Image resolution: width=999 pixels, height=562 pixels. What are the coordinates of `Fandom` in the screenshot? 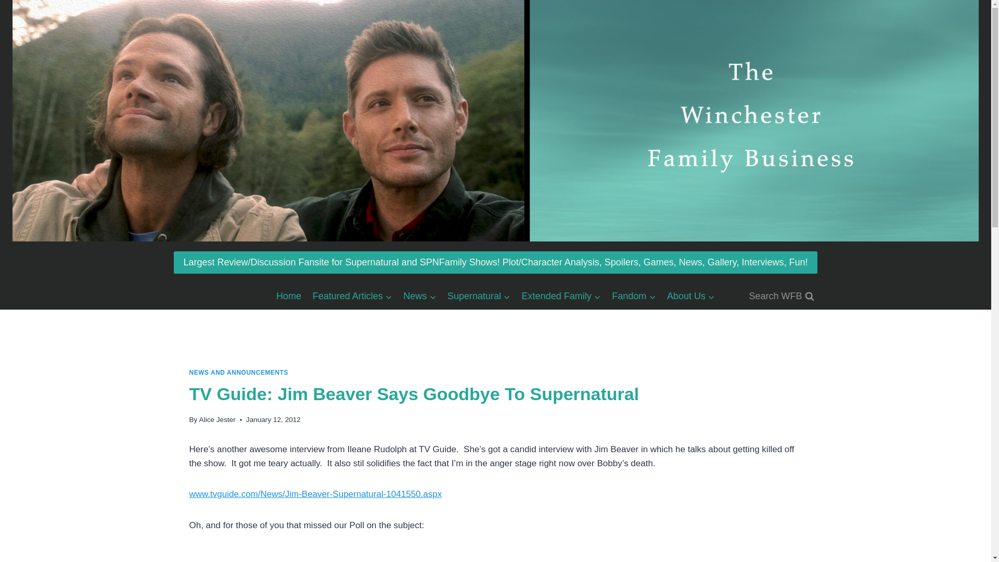 It's located at (634, 296).